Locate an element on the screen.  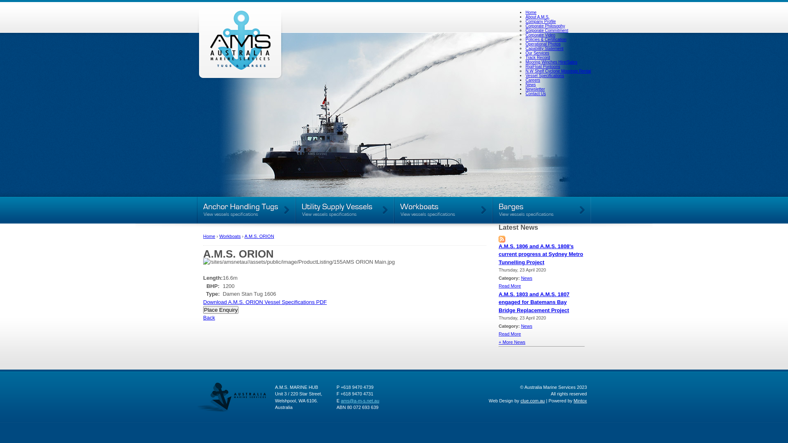
Download A.M.S. ORION Vessel Specifications PDF is located at coordinates (265, 302).